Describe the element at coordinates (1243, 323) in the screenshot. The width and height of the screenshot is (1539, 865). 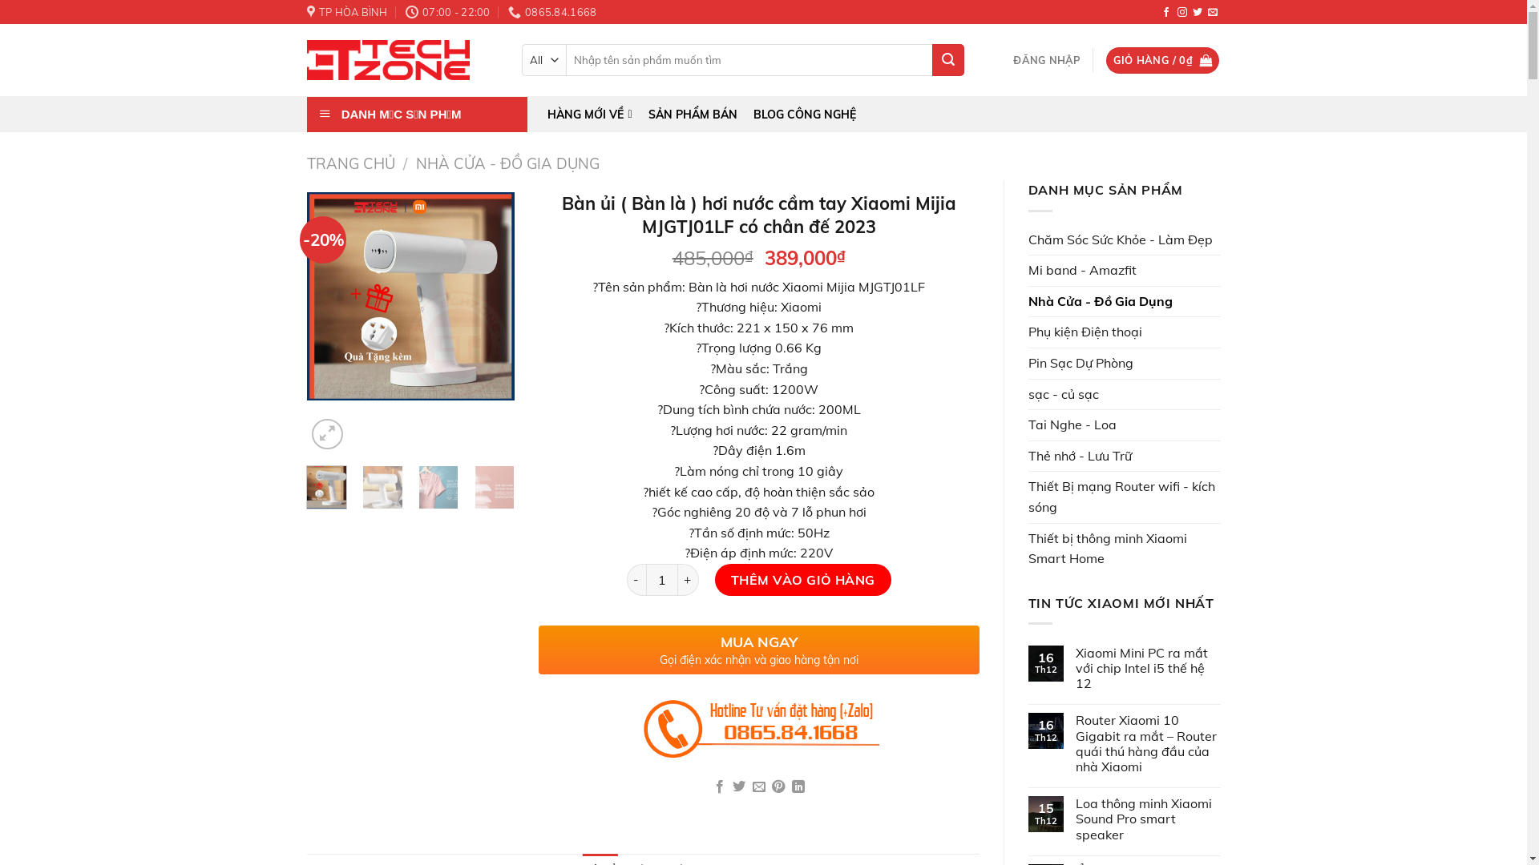
I see `ban-la-hoi-nuoc-xiaomi-mijia-su-dung-duoc-voi-nhieu-loai-vai` at that location.